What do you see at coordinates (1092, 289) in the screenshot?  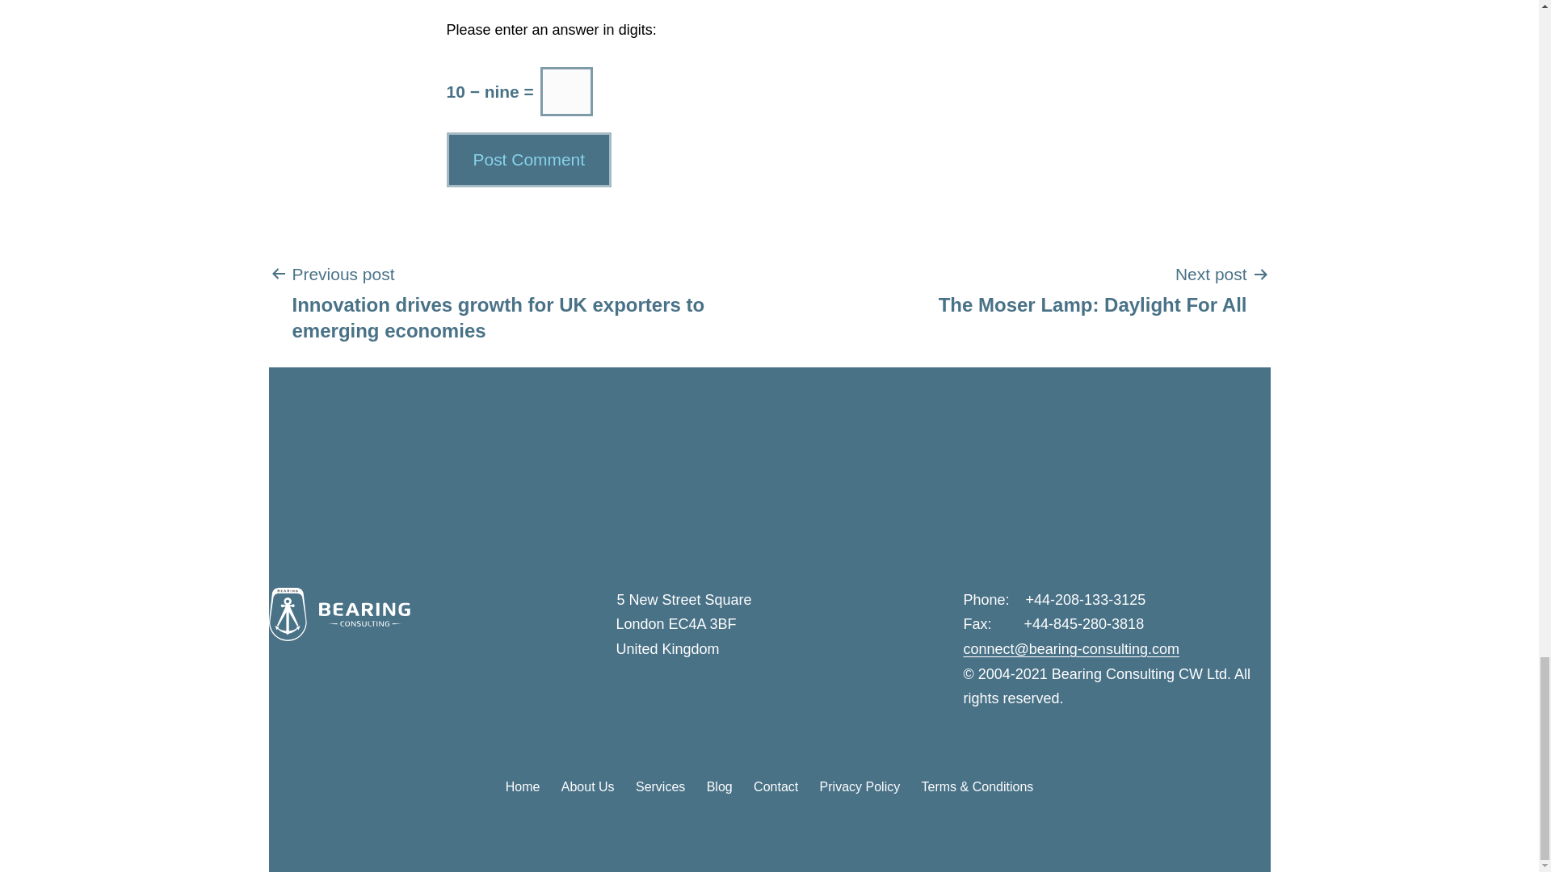 I see `Privacy Policy` at bounding box center [1092, 289].